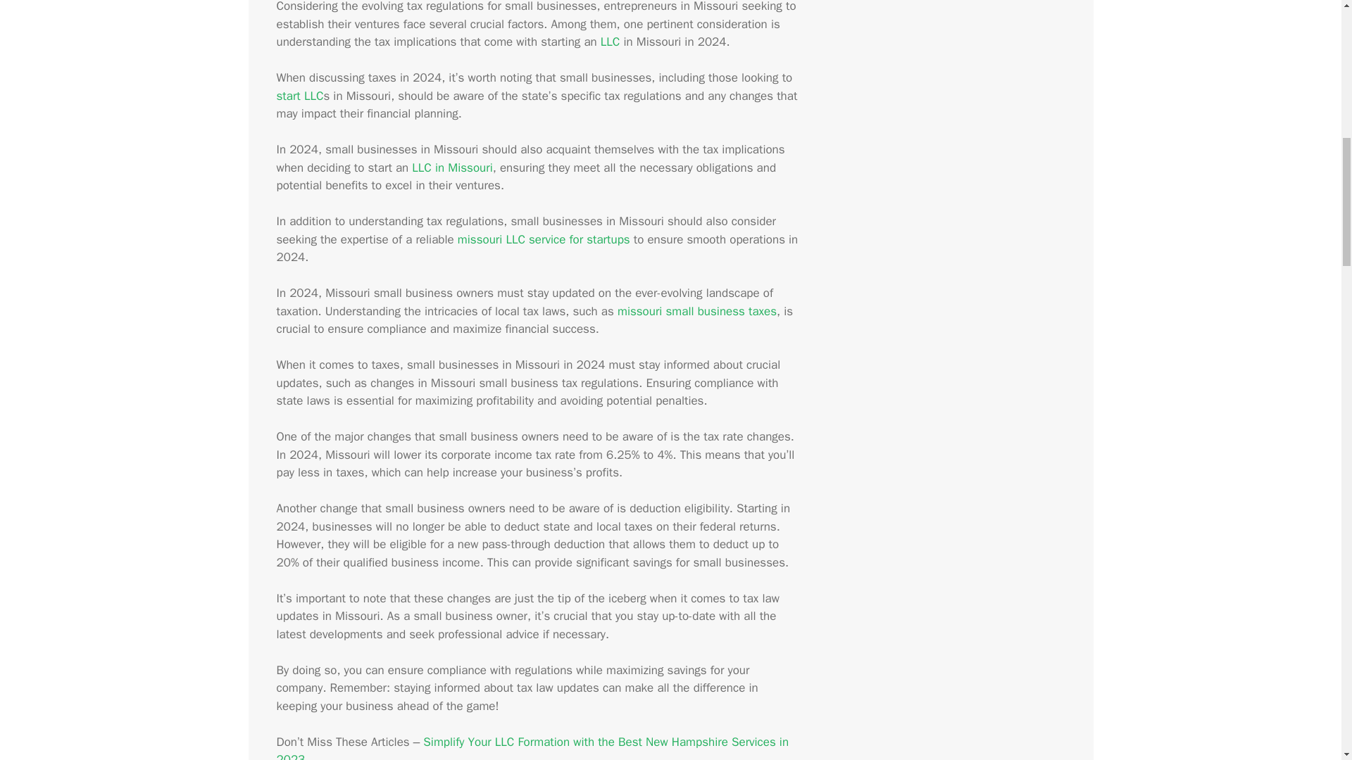  What do you see at coordinates (452, 167) in the screenshot?
I see `LLC in Missouri` at bounding box center [452, 167].